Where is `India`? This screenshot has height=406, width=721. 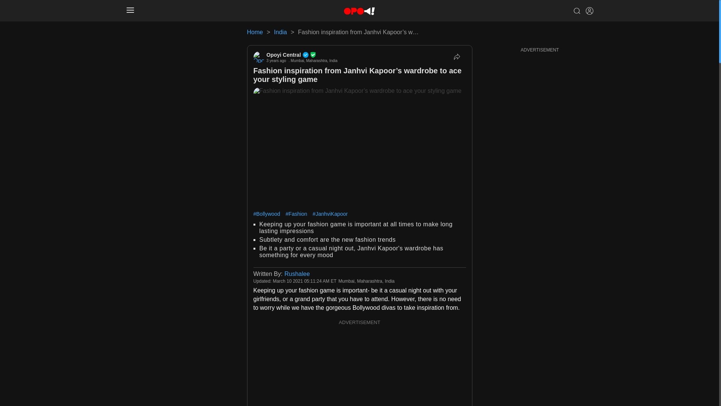
India is located at coordinates (280, 32).